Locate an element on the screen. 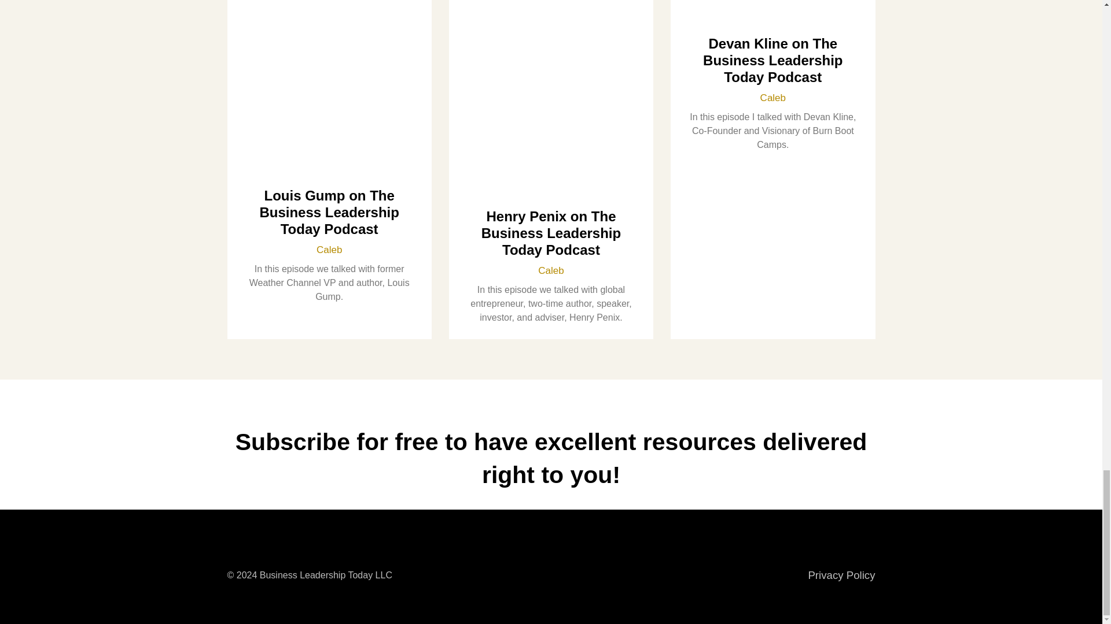 The height and width of the screenshot is (624, 1111). Privacy Policy is located at coordinates (841, 574).